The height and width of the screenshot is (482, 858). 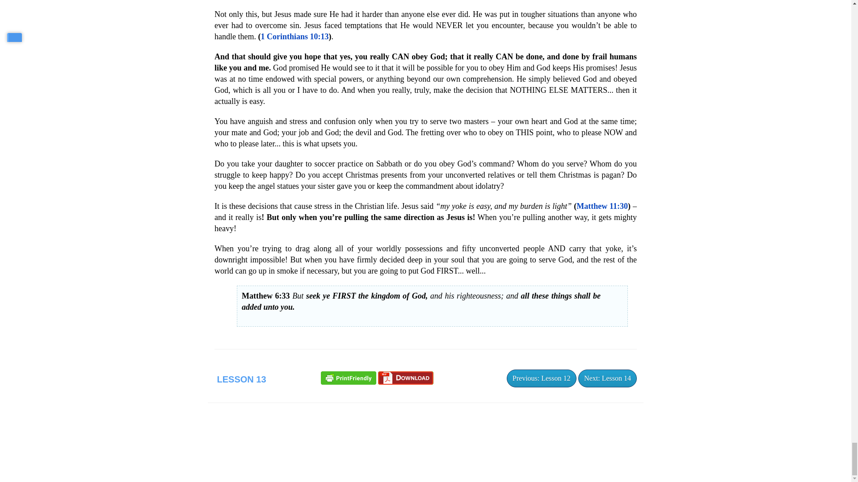 I want to click on Printer Friendly and PDF, so click(x=349, y=377).